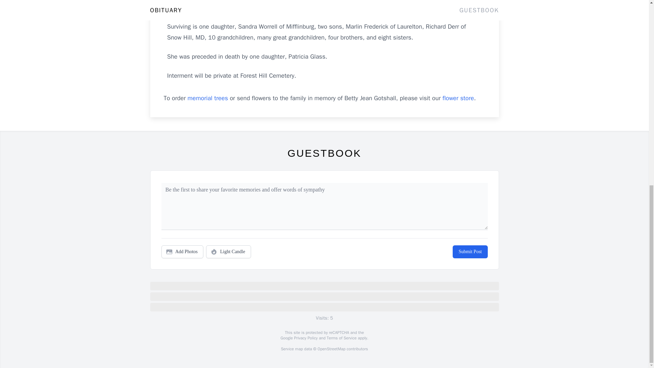 Image resolution: width=654 pixels, height=368 pixels. What do you see at coordinates (228, 252) in the screenshot?
I see `Light Candle` at bounding box center [228, 252].